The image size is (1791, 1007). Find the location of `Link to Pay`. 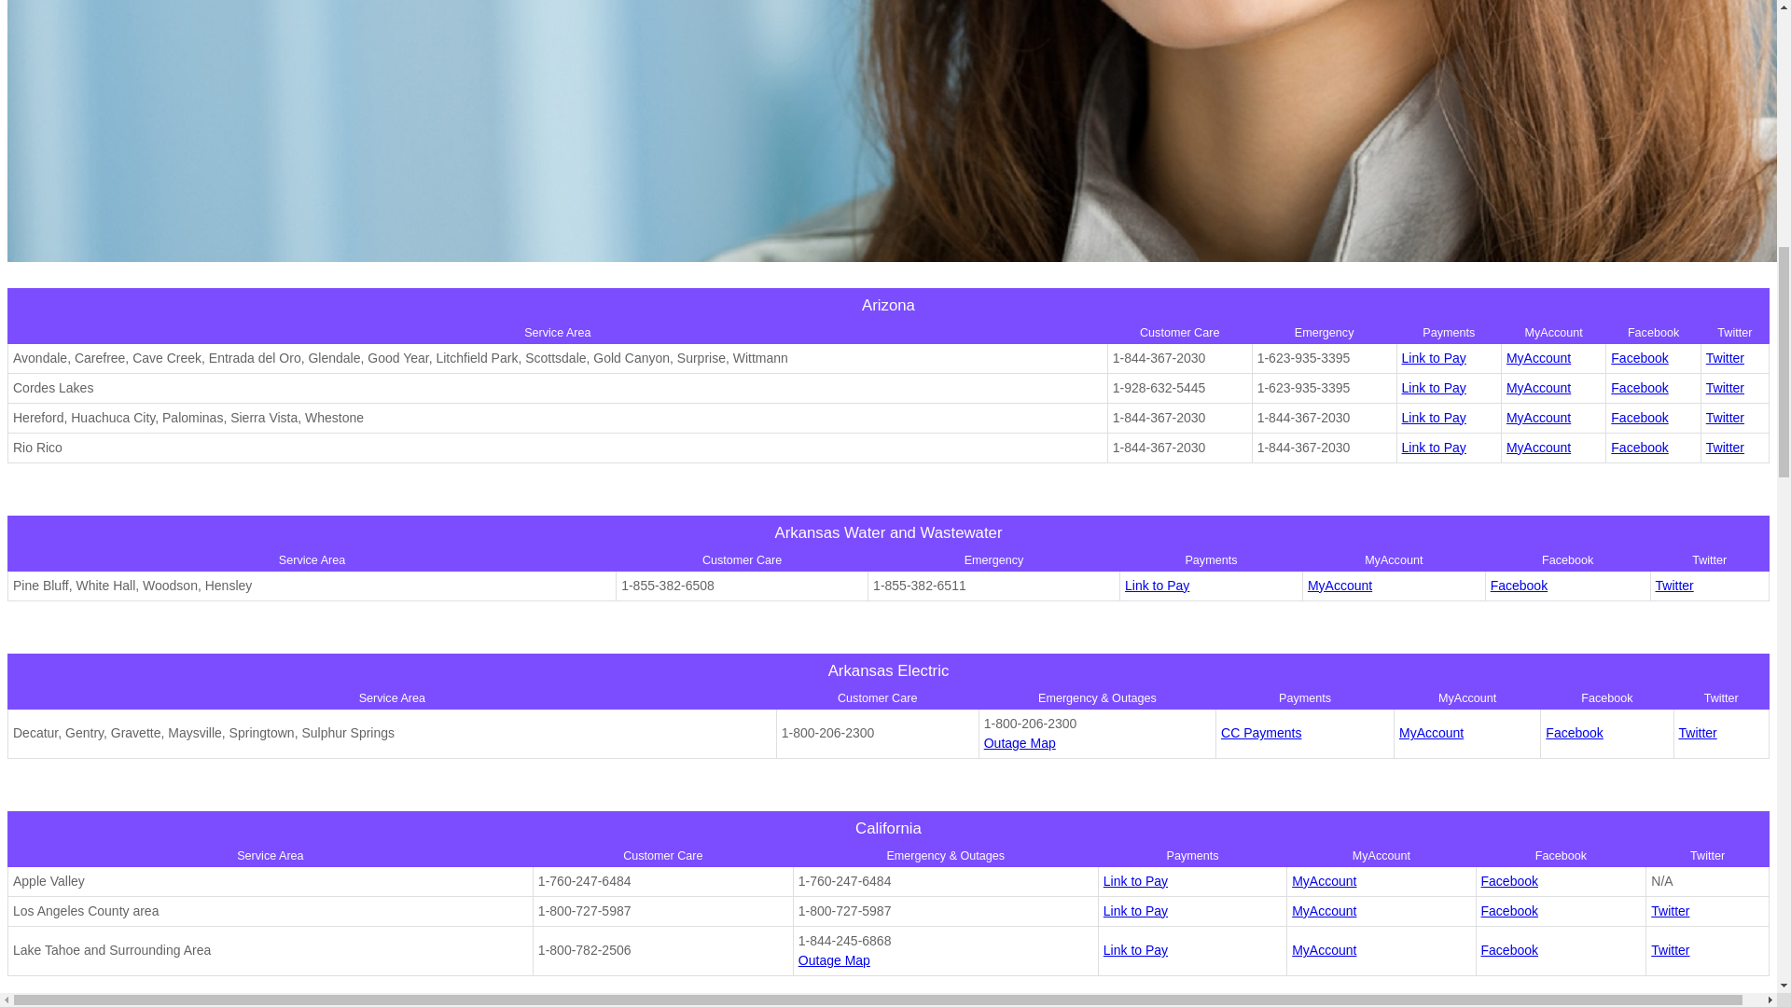

Link to Pay is located at coordinates (1157, 586).